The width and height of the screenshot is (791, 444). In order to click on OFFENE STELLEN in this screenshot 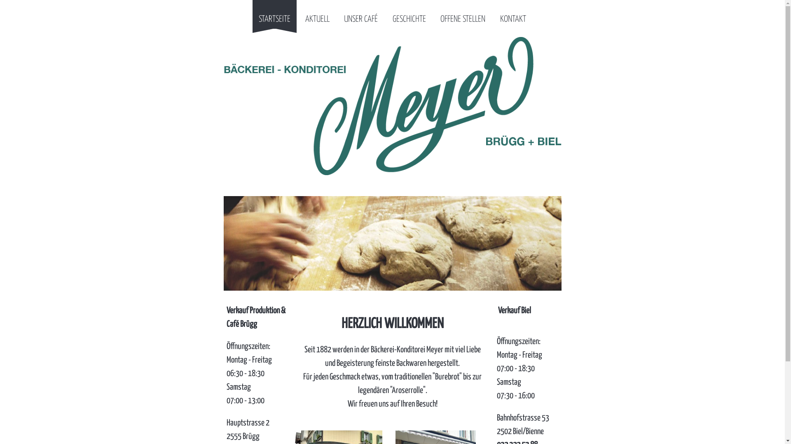, I will do `click(463, 14)`.